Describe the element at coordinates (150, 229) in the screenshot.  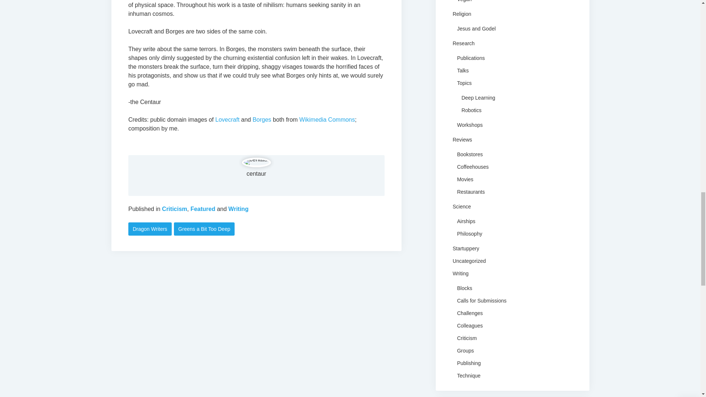
I see `Dragon Writers` at that location.